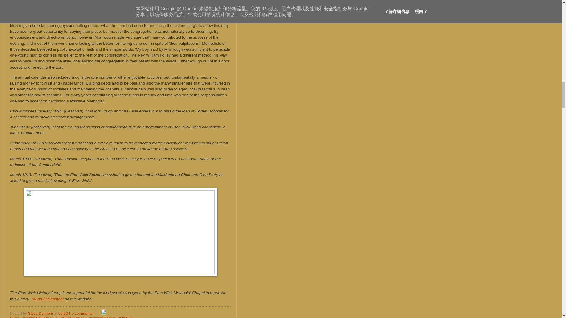 The height and width of the screenshot is (318, 566). I want to click on Edit Post, so click(103, 313).